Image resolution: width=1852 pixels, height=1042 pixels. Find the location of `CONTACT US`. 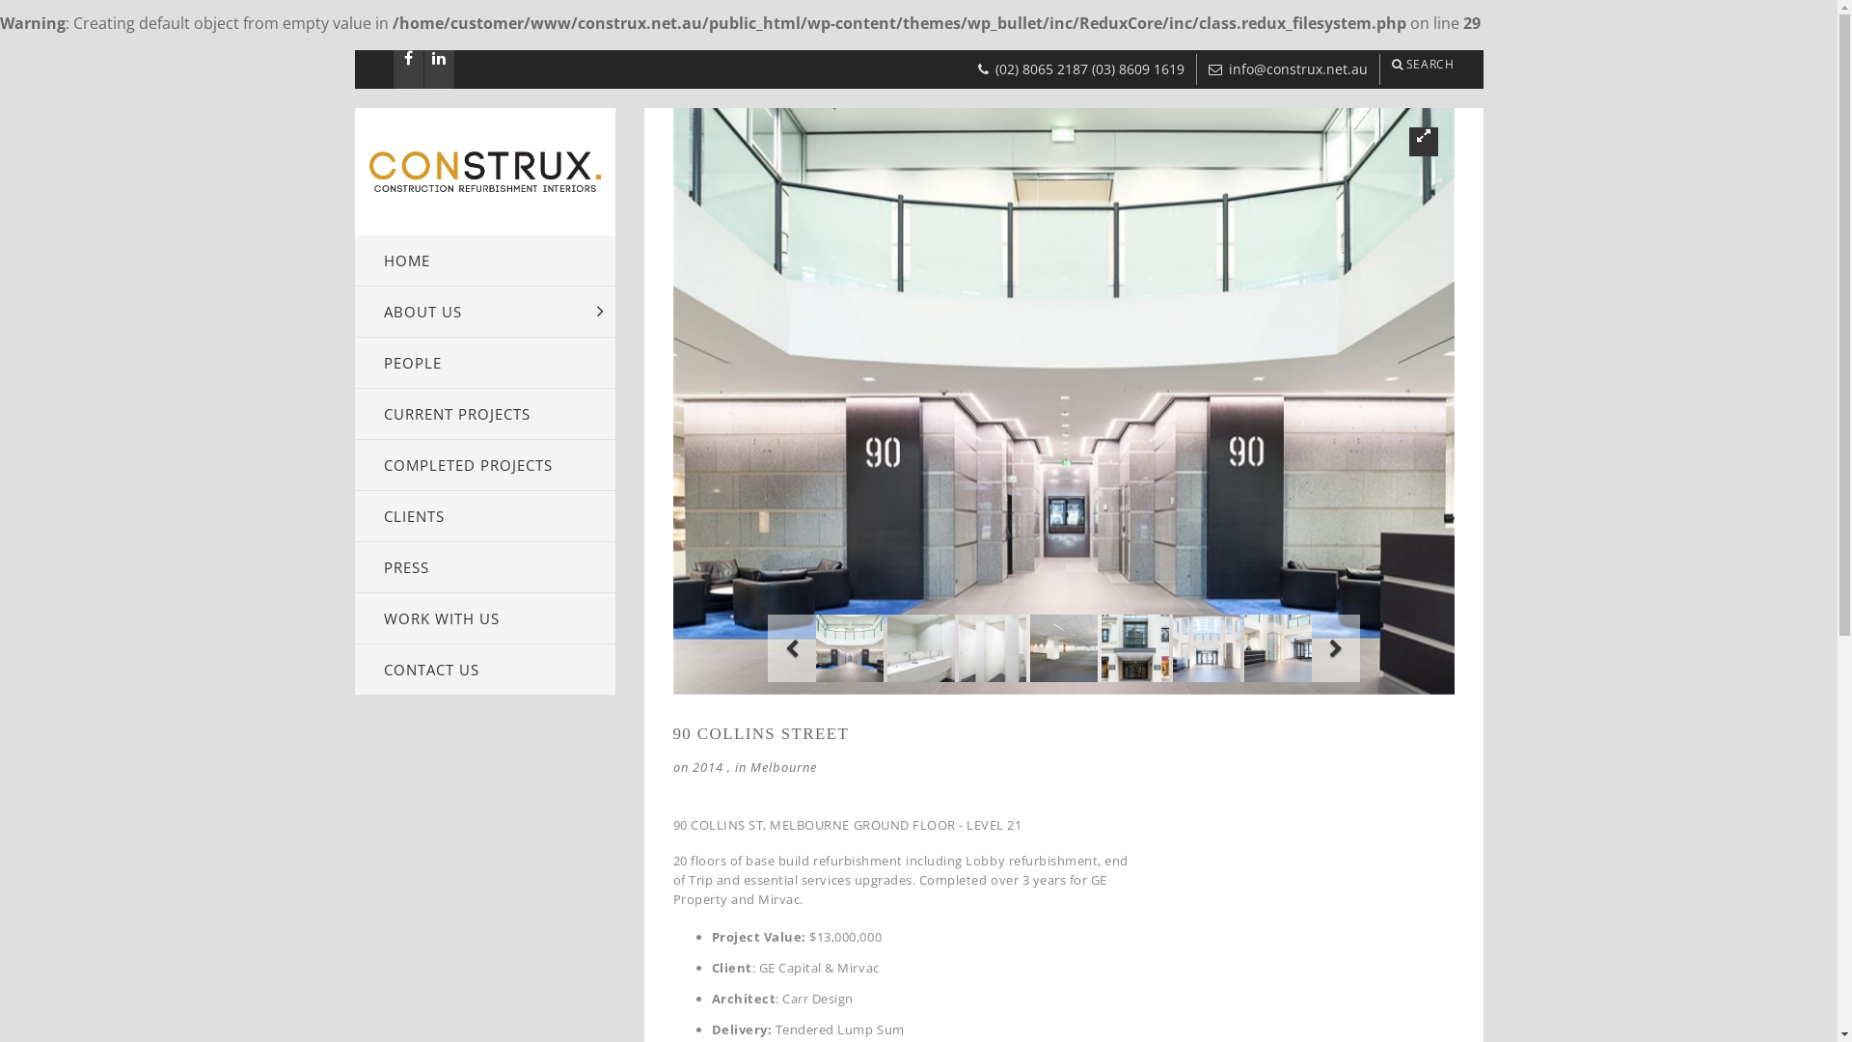

CONTACT US is located at coordinates (485, 670).